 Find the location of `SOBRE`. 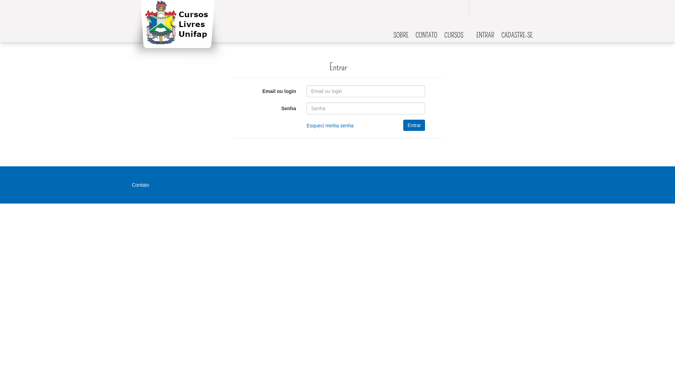

SOBRE is located at coordinates (401, 35).